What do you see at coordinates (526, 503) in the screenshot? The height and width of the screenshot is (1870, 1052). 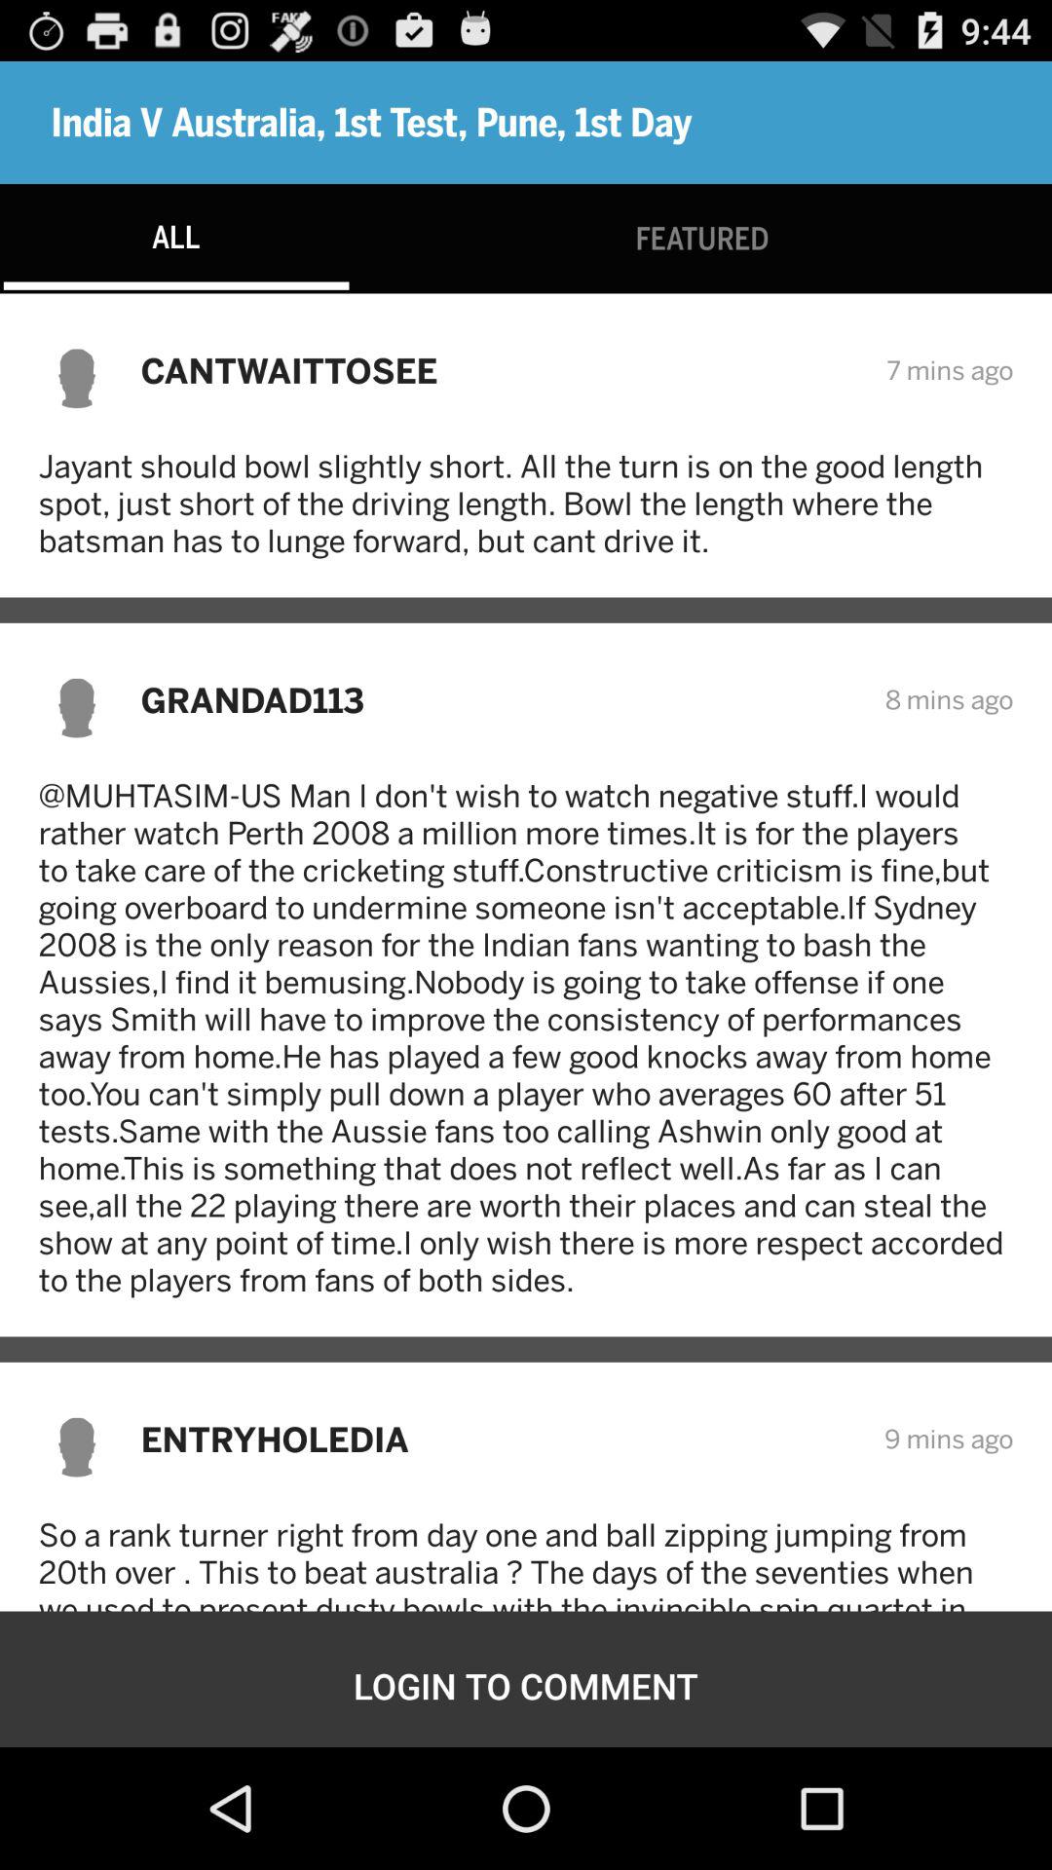 I see `jump to the jayant should bowl item` at bounding box center [526, 503].